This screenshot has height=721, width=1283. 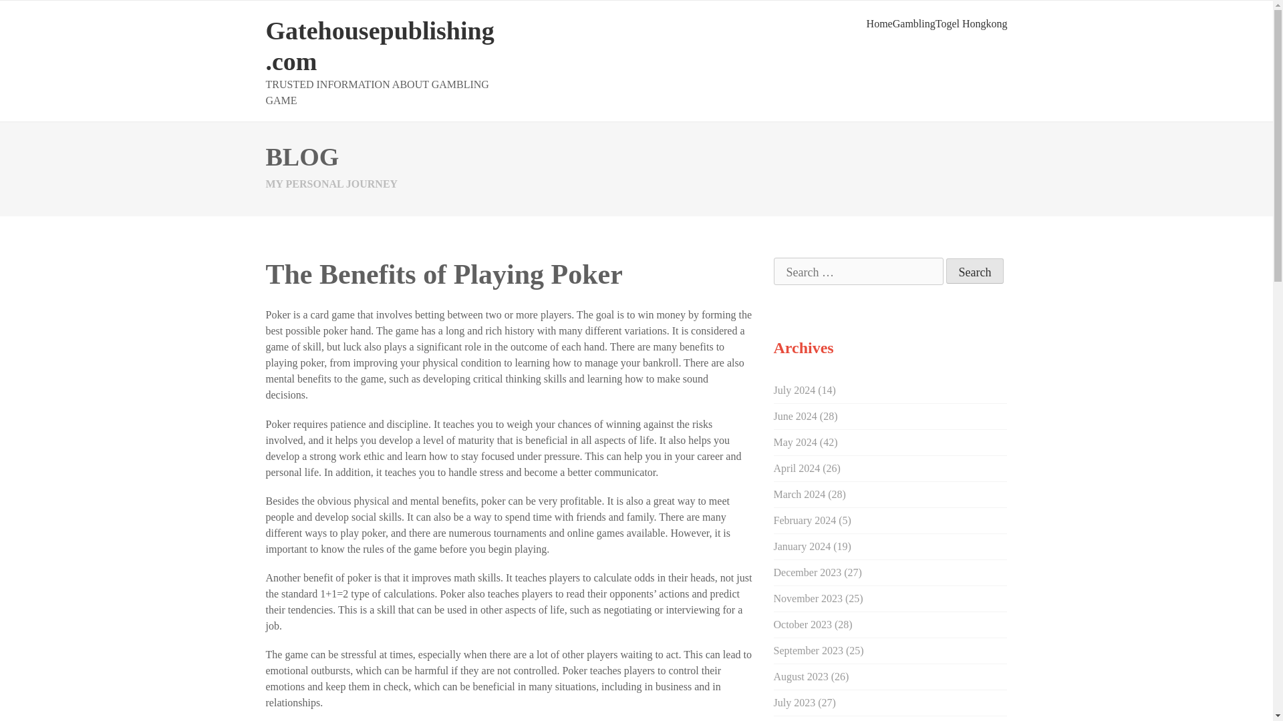 I want to click on January 2024, so click(x=802, y=546).